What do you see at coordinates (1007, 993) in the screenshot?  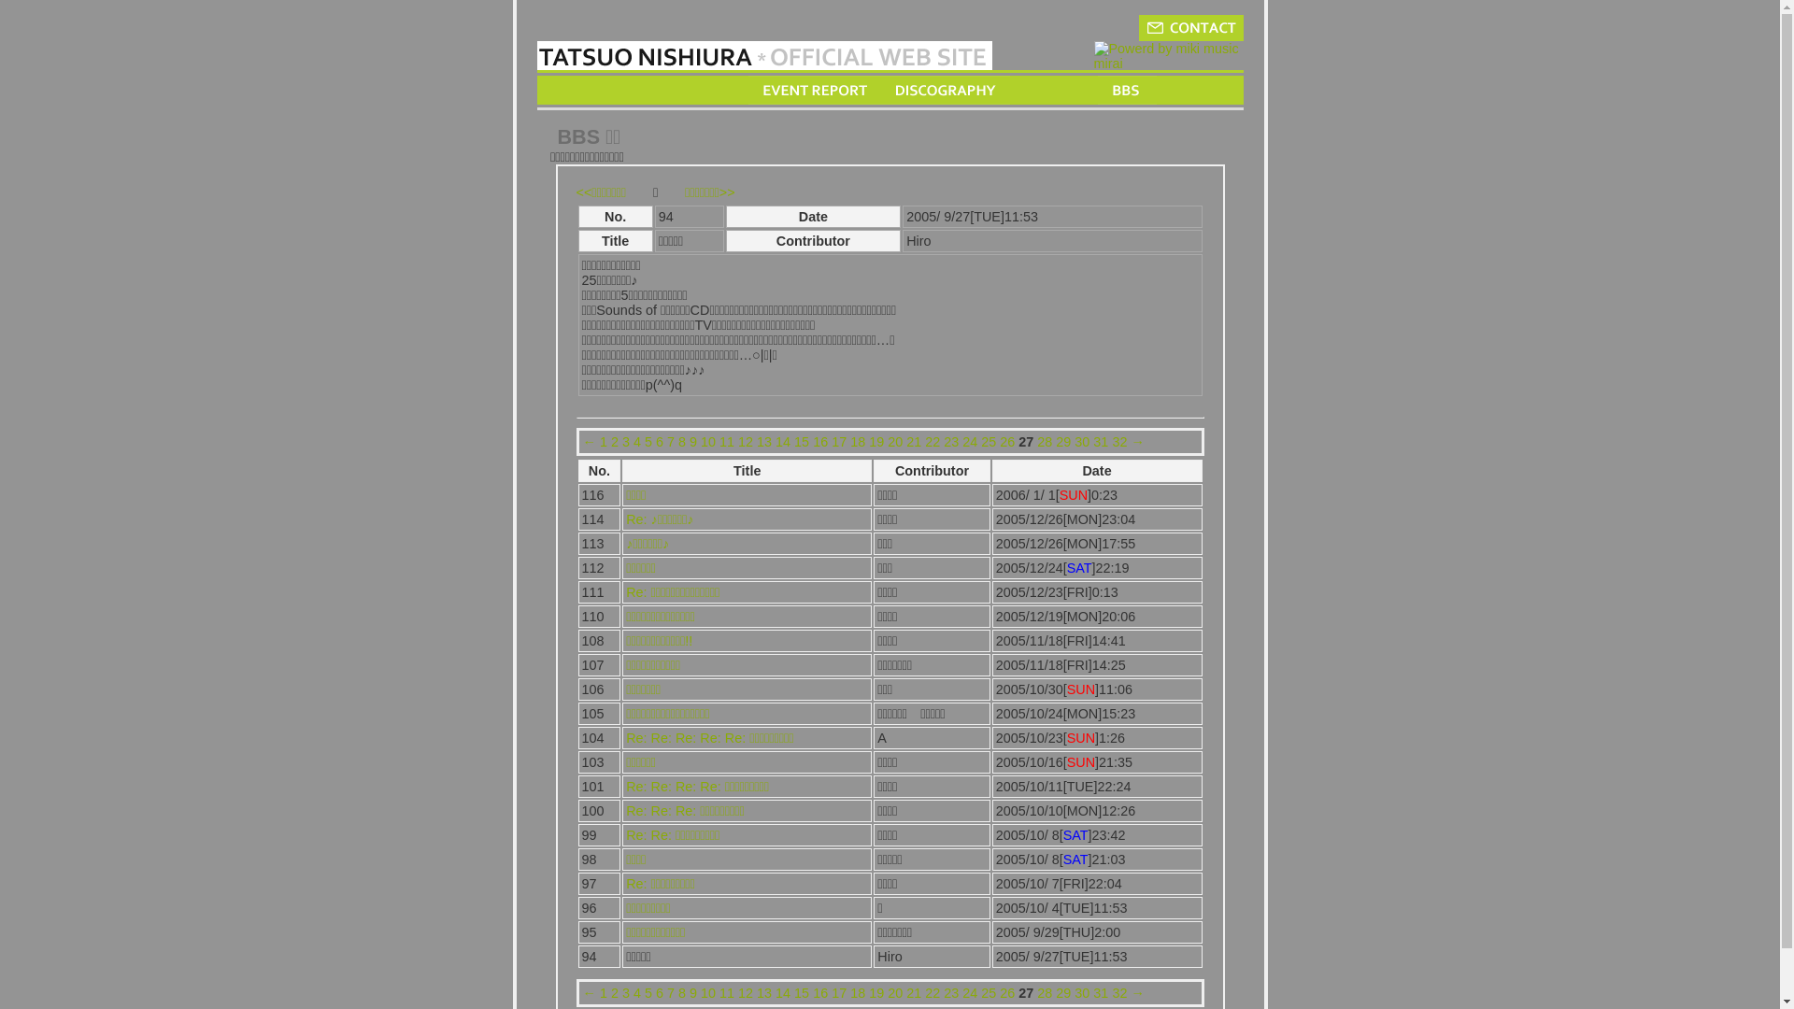 I see `26` at bounding box center [1007, 993].